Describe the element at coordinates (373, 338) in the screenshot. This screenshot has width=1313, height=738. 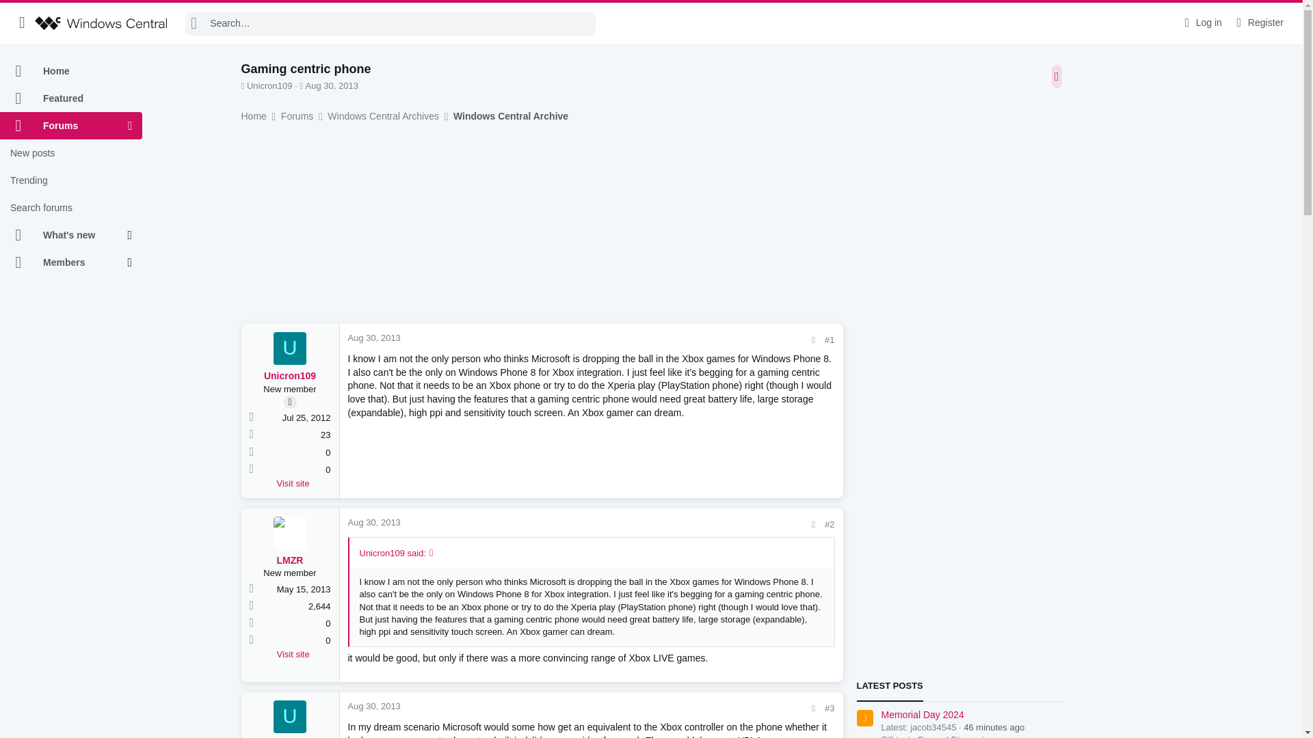
I see `Aug 30, 2013 at 10:09 AM` at that location.